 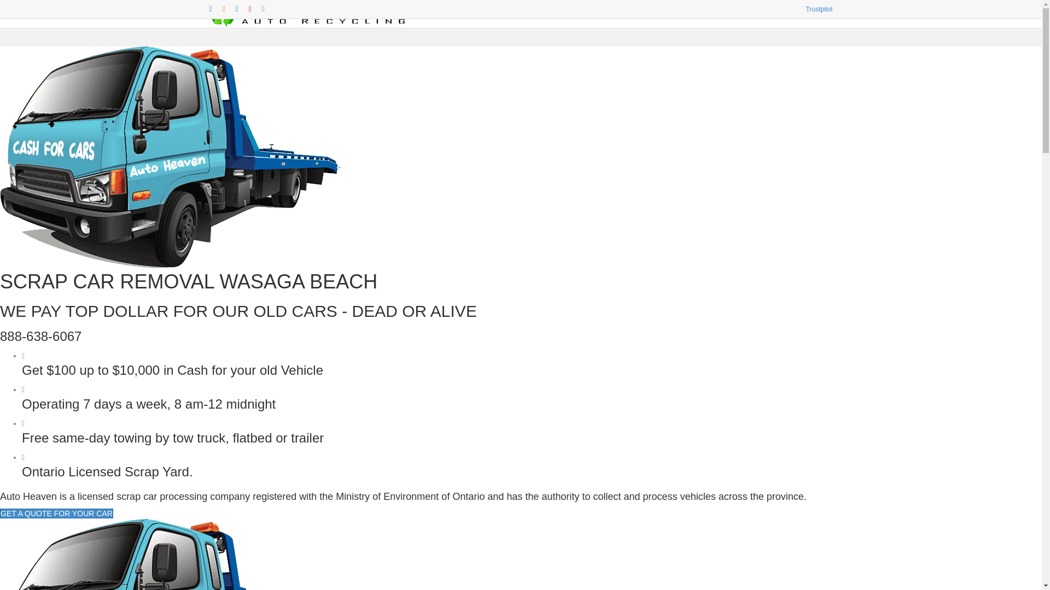 I want to click on USED AUTO PARTS, so click(x=314, y=556).